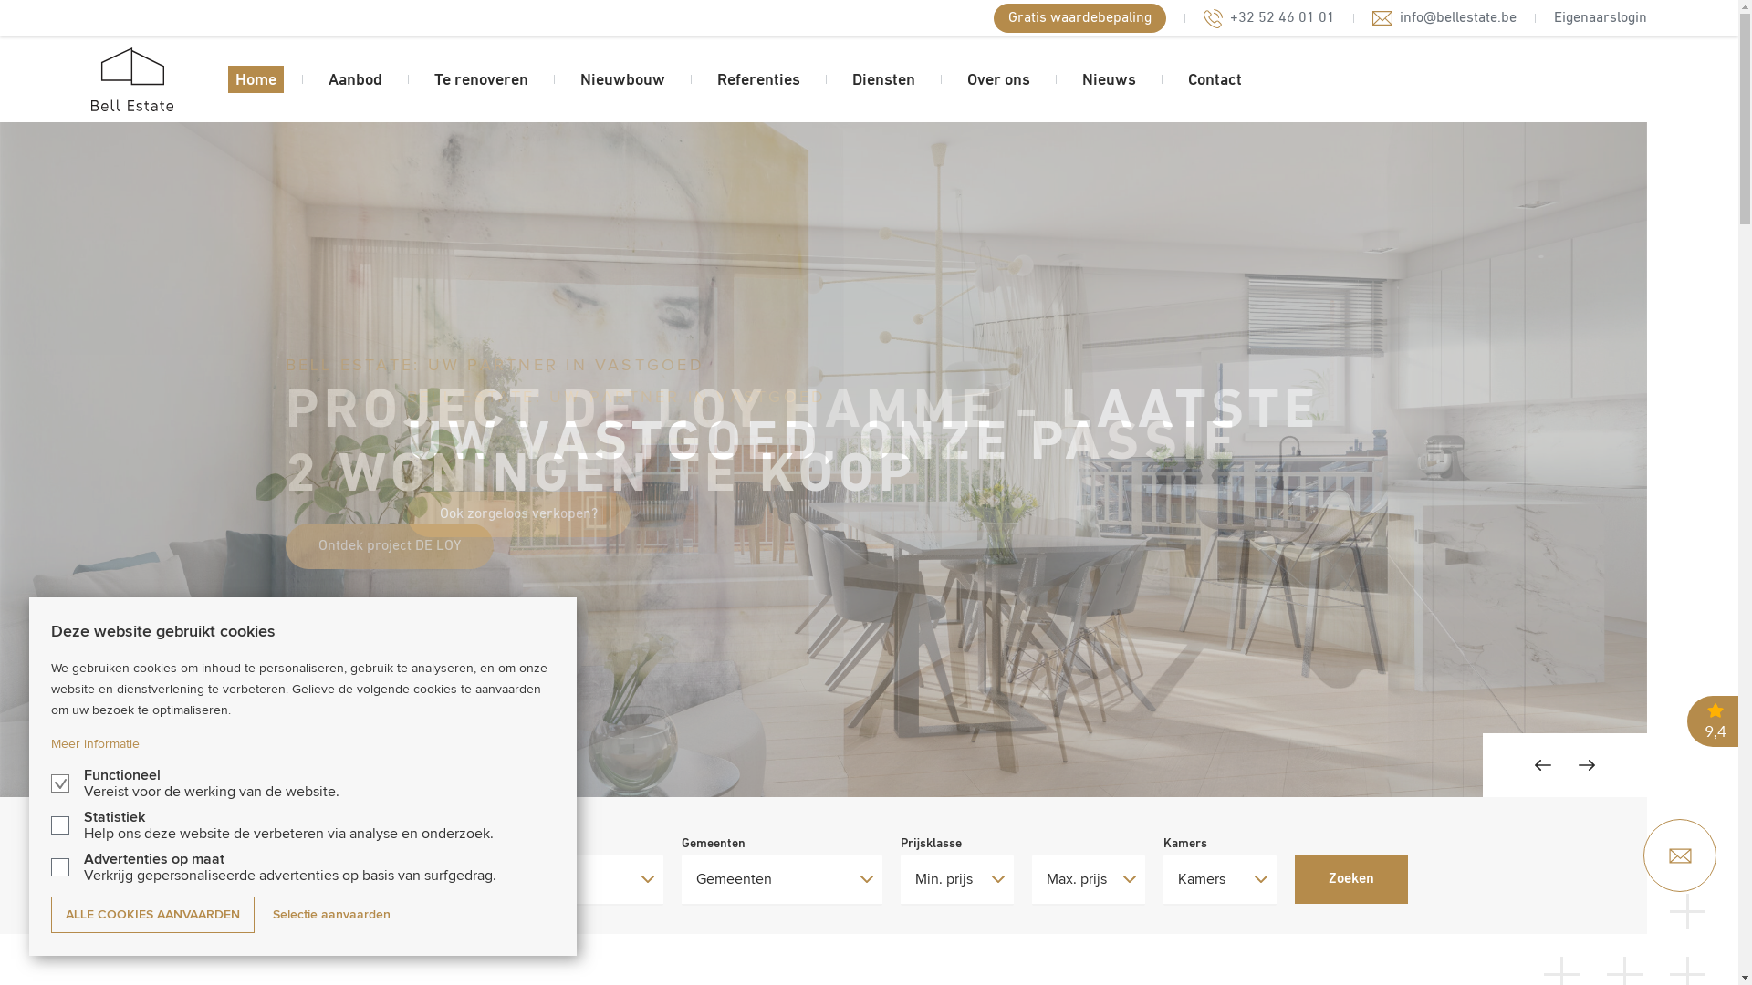 The image size is (1752, 985). I want to click on +32 52 46 01 01, so click(1269, 18).